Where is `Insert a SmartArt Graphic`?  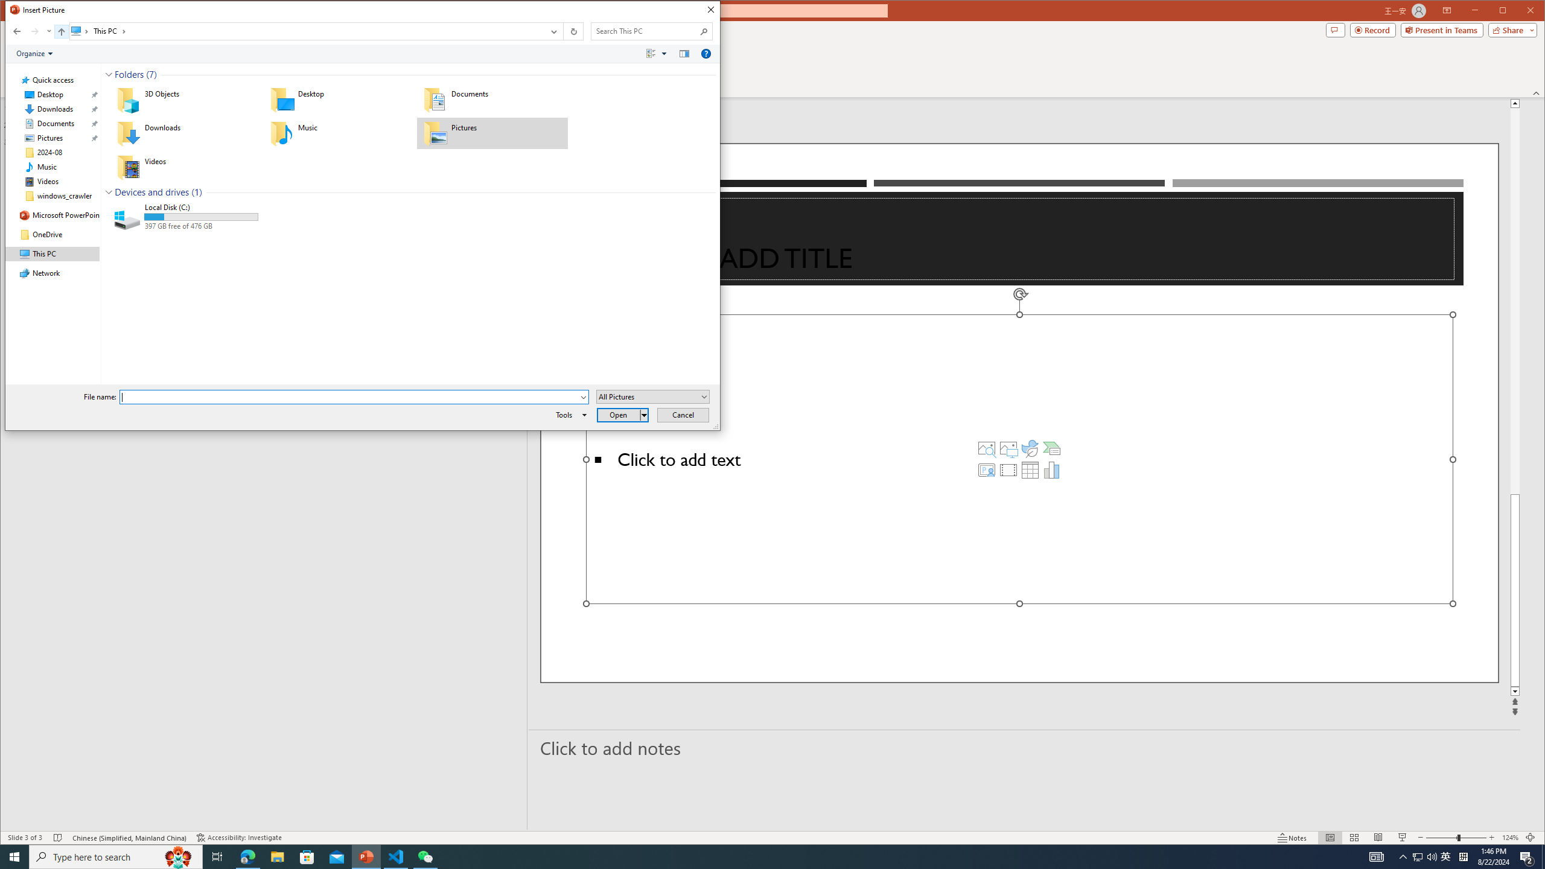
Insert a SmartArt Graphic is located at coordinates (1052, 448).